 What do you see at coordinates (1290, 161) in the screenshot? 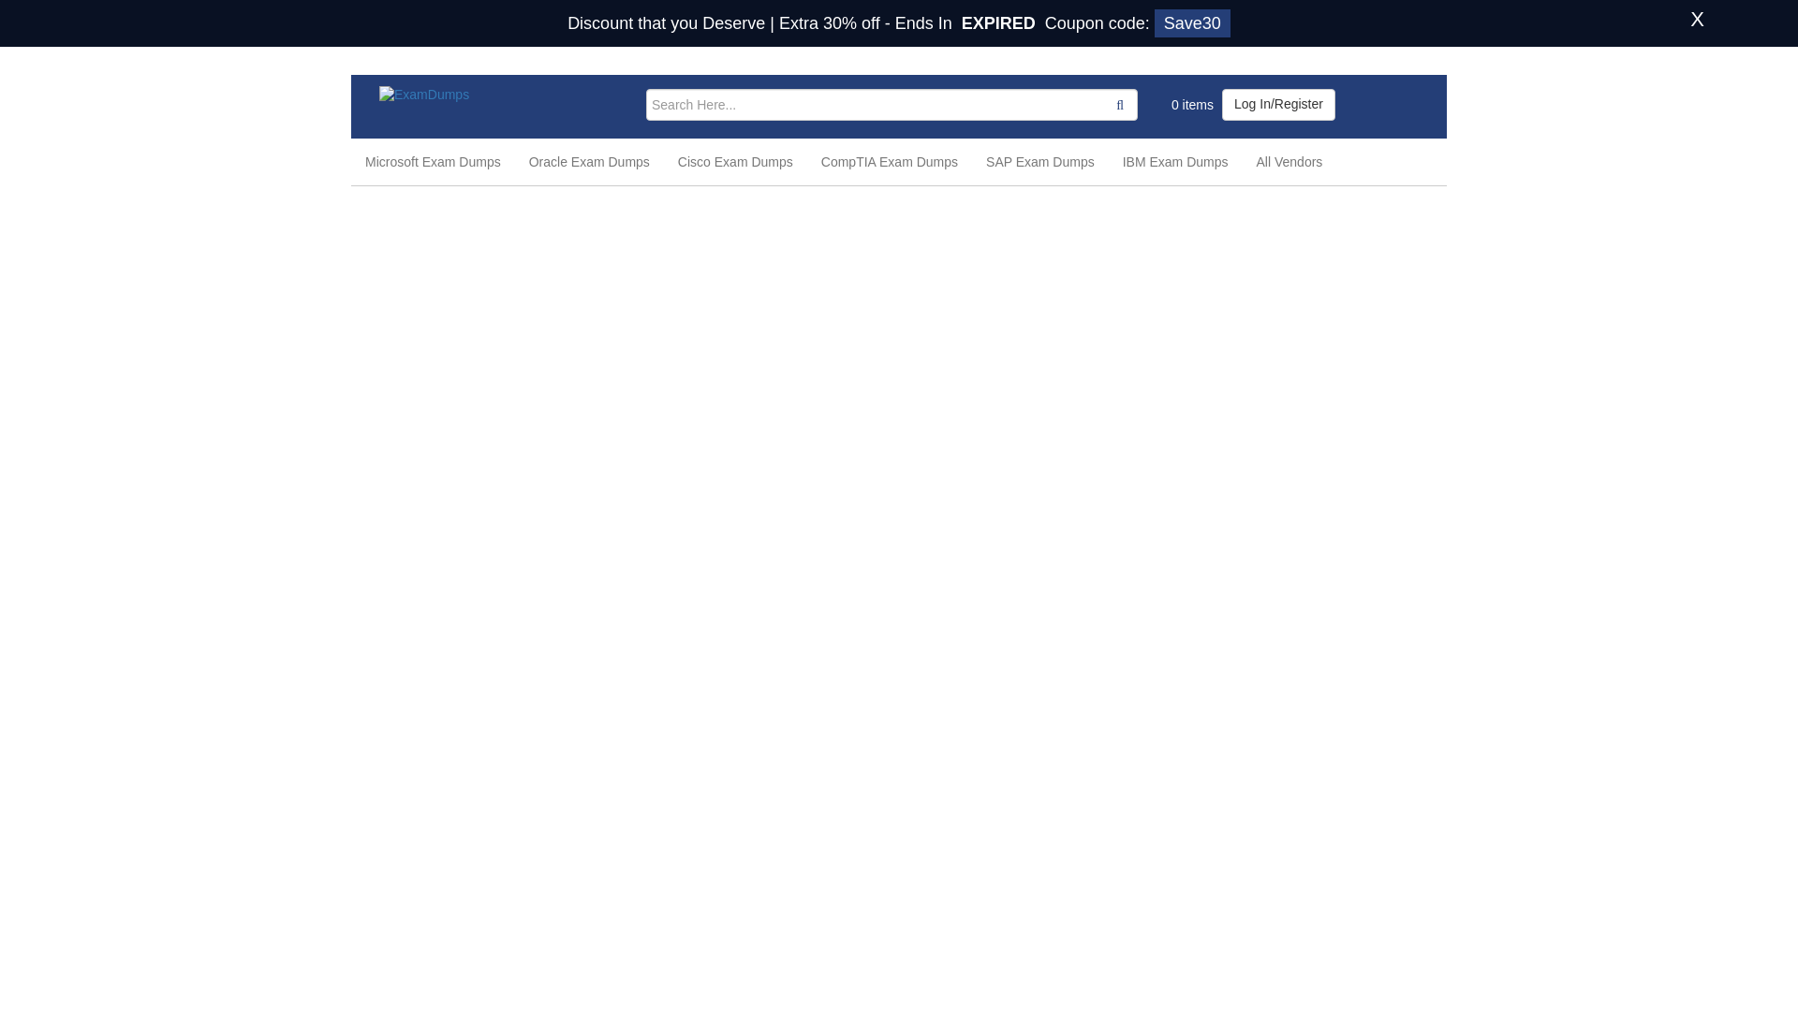
I see `All Vendors` at bounding box center [1290, 161].